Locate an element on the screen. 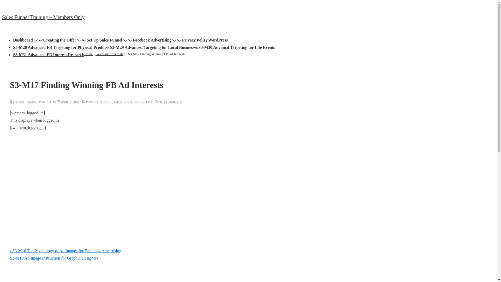 The width and height of the screenshot is (501, 282). Creating the Offer is located at coordinates (63, 40).